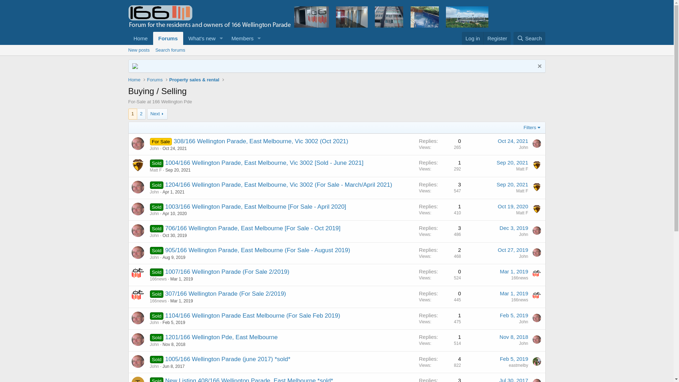 The width and height of the screenshot is (679, 382). I want to click on Property sales & rental, so click(195, 80).